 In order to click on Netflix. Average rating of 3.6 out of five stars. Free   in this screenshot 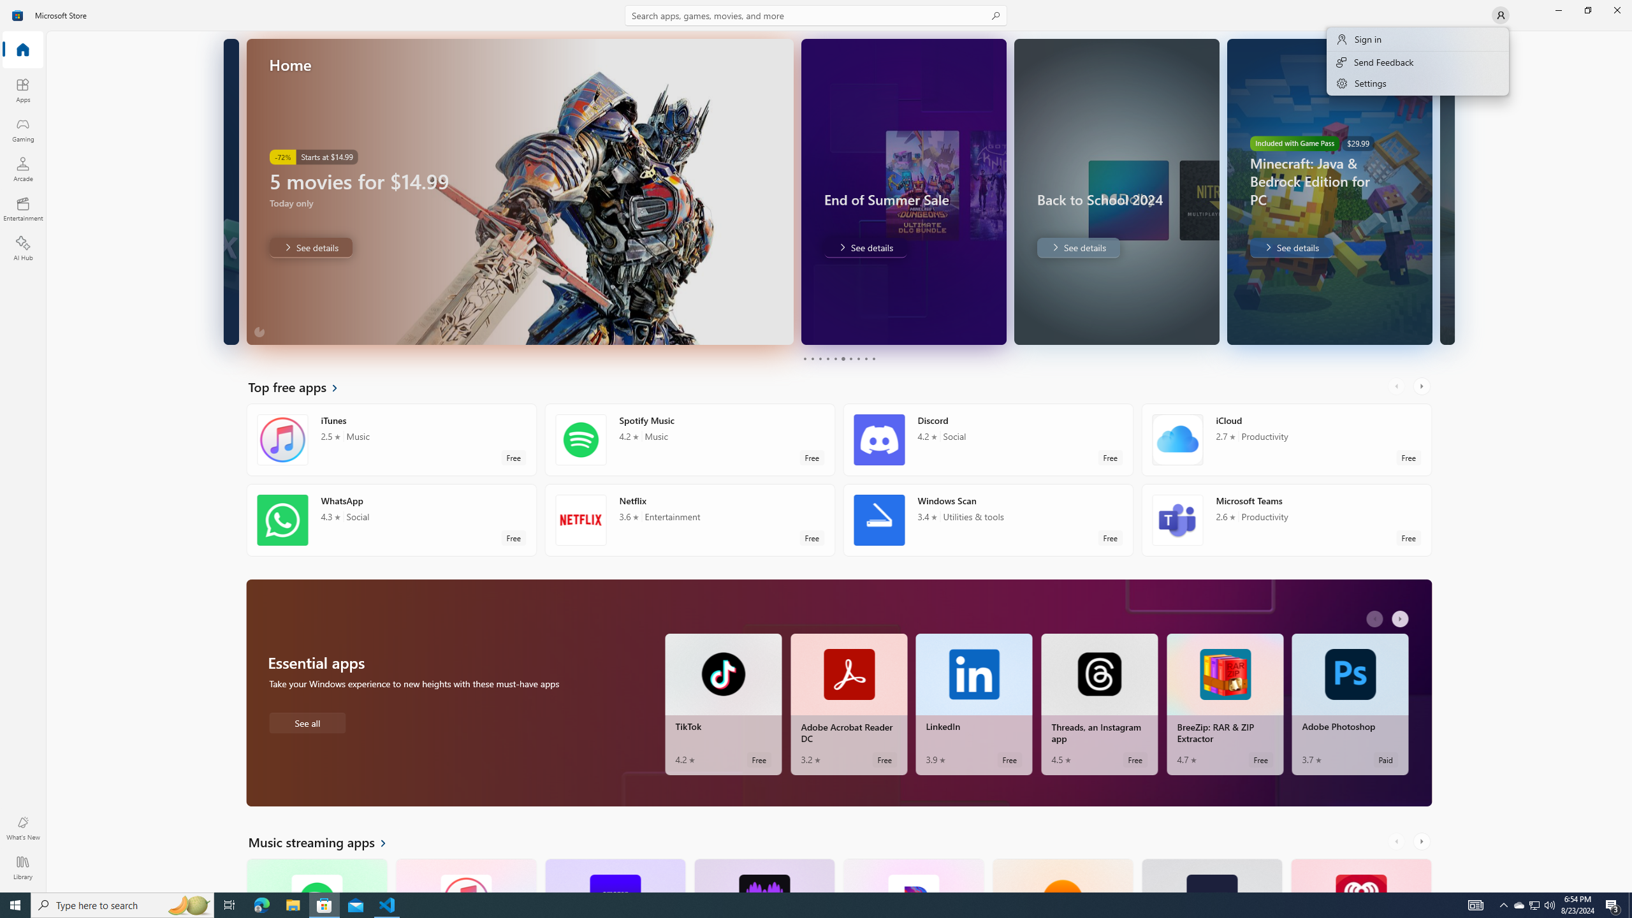, I will do `click(690, 520)`.